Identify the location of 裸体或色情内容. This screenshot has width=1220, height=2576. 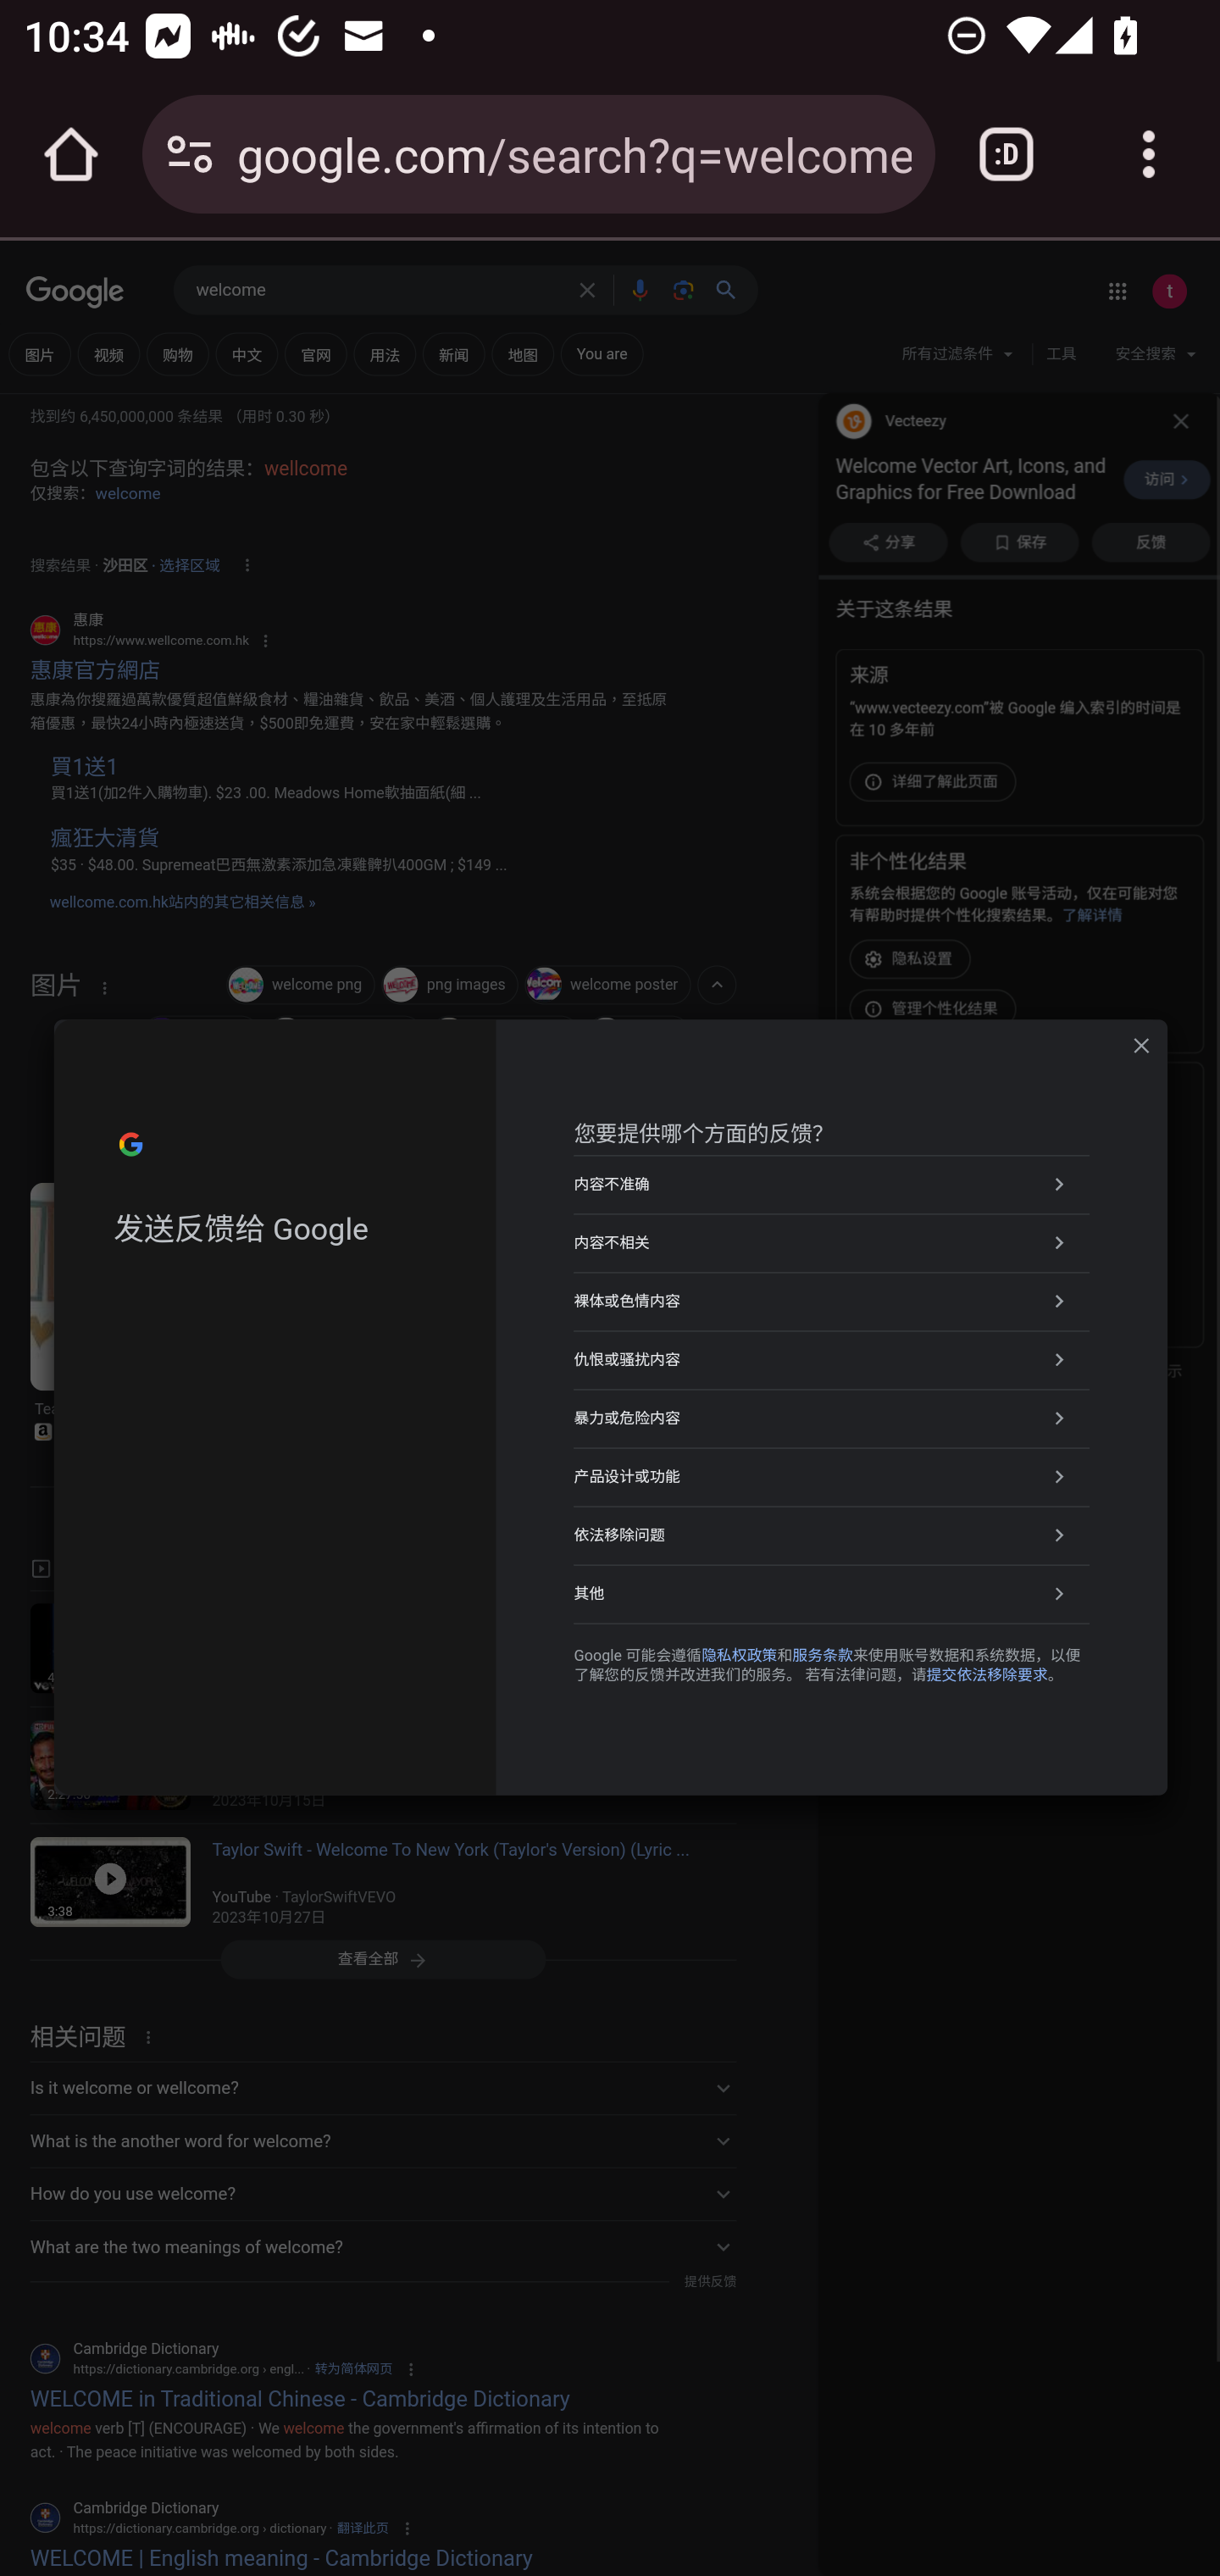
(832, 1300).